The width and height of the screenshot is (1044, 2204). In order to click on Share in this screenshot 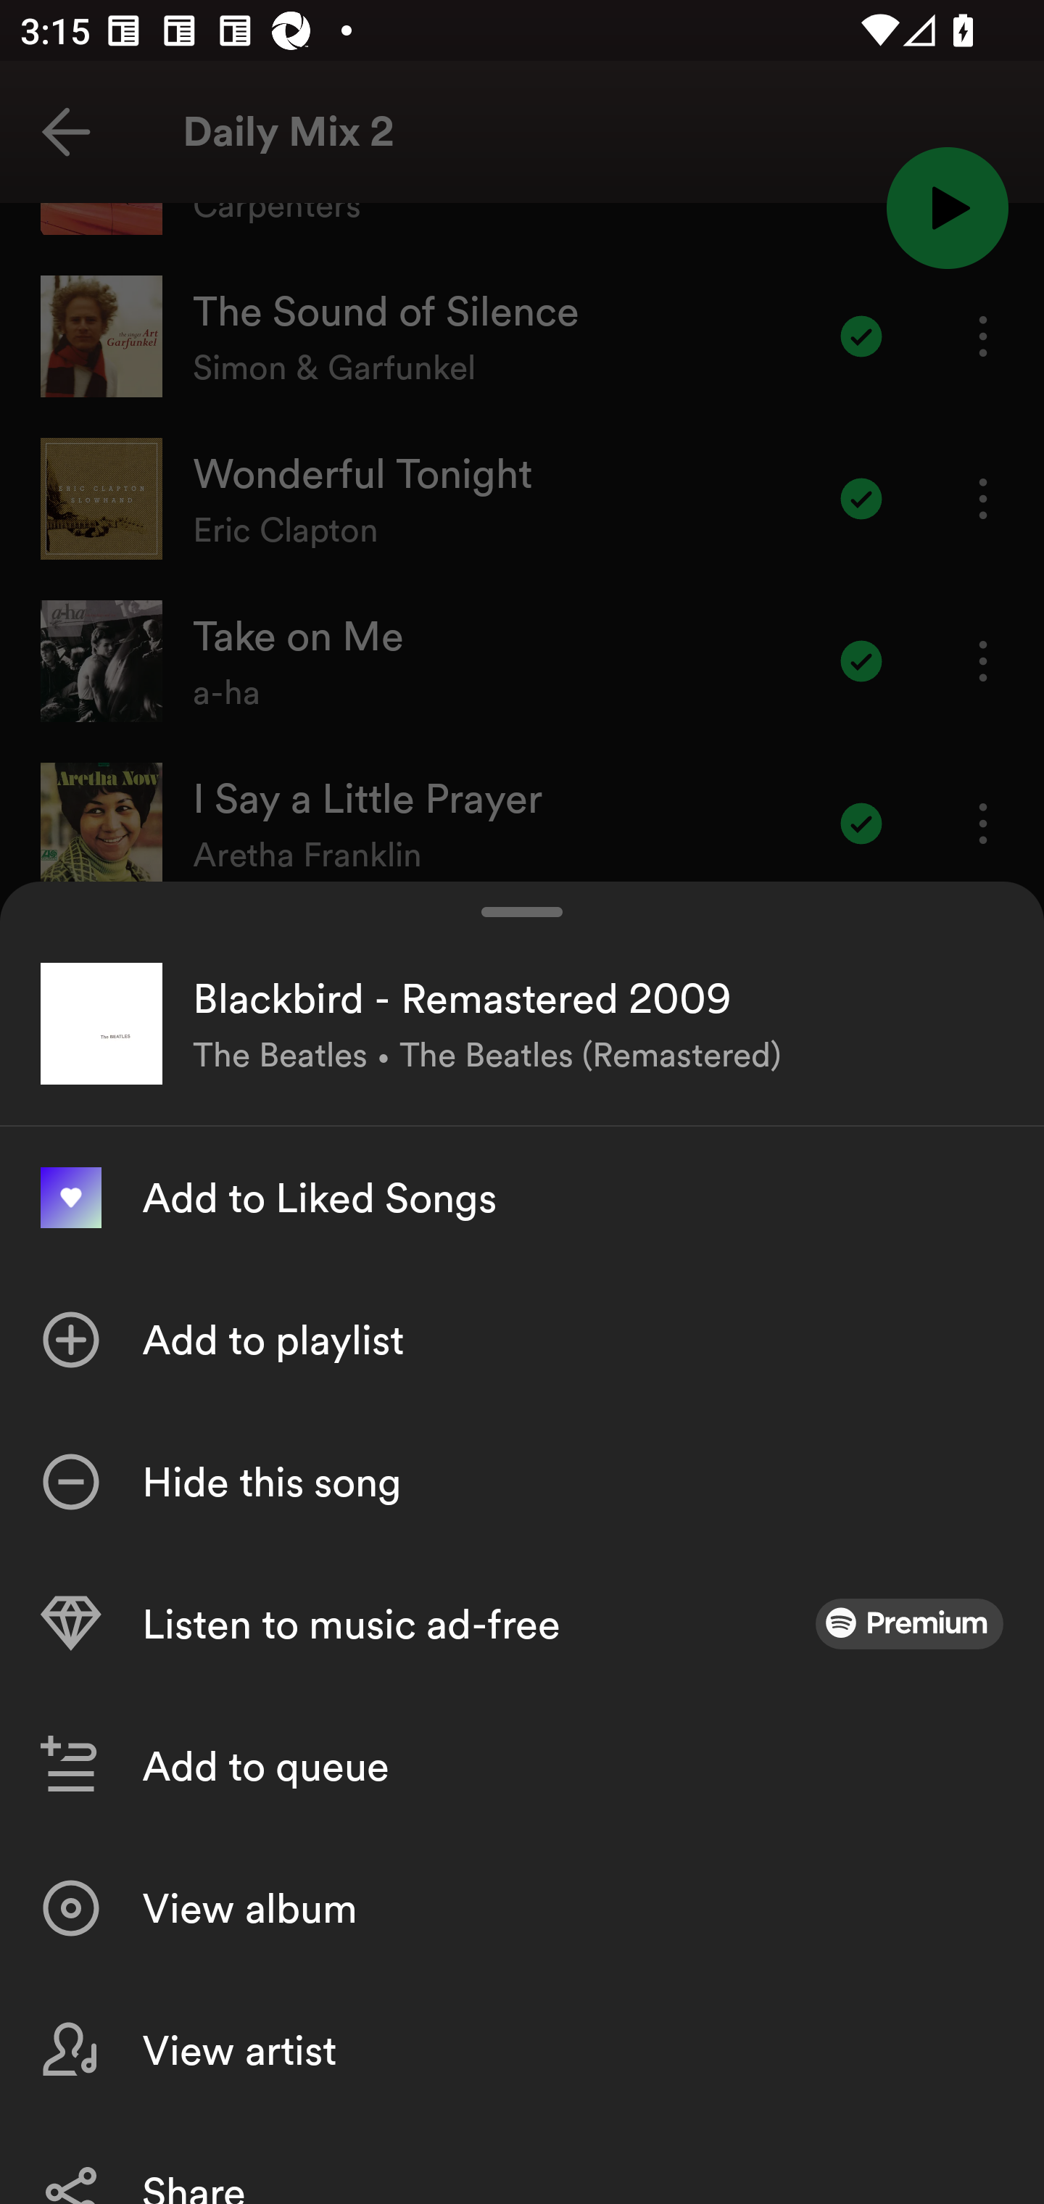, I will do `click(522, 2162)`.